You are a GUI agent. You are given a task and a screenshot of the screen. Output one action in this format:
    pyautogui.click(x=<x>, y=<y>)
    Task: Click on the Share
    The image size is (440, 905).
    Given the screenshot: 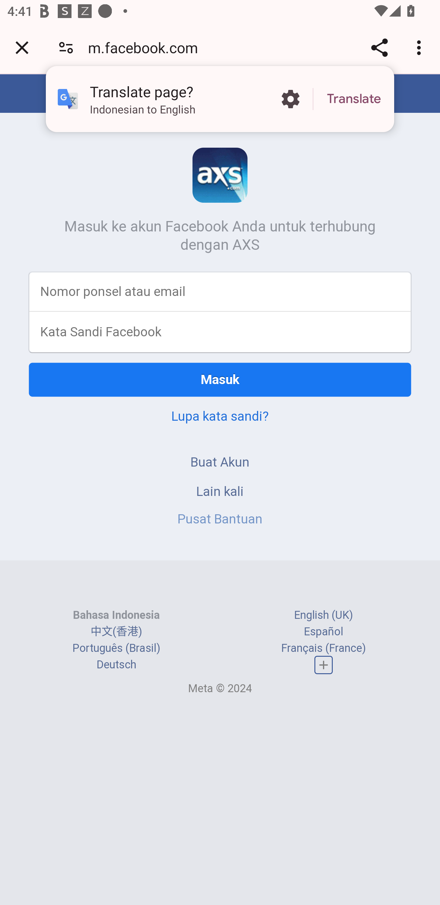 What is the action you would take?
    pyautogui.click(x=379, y=47)
    